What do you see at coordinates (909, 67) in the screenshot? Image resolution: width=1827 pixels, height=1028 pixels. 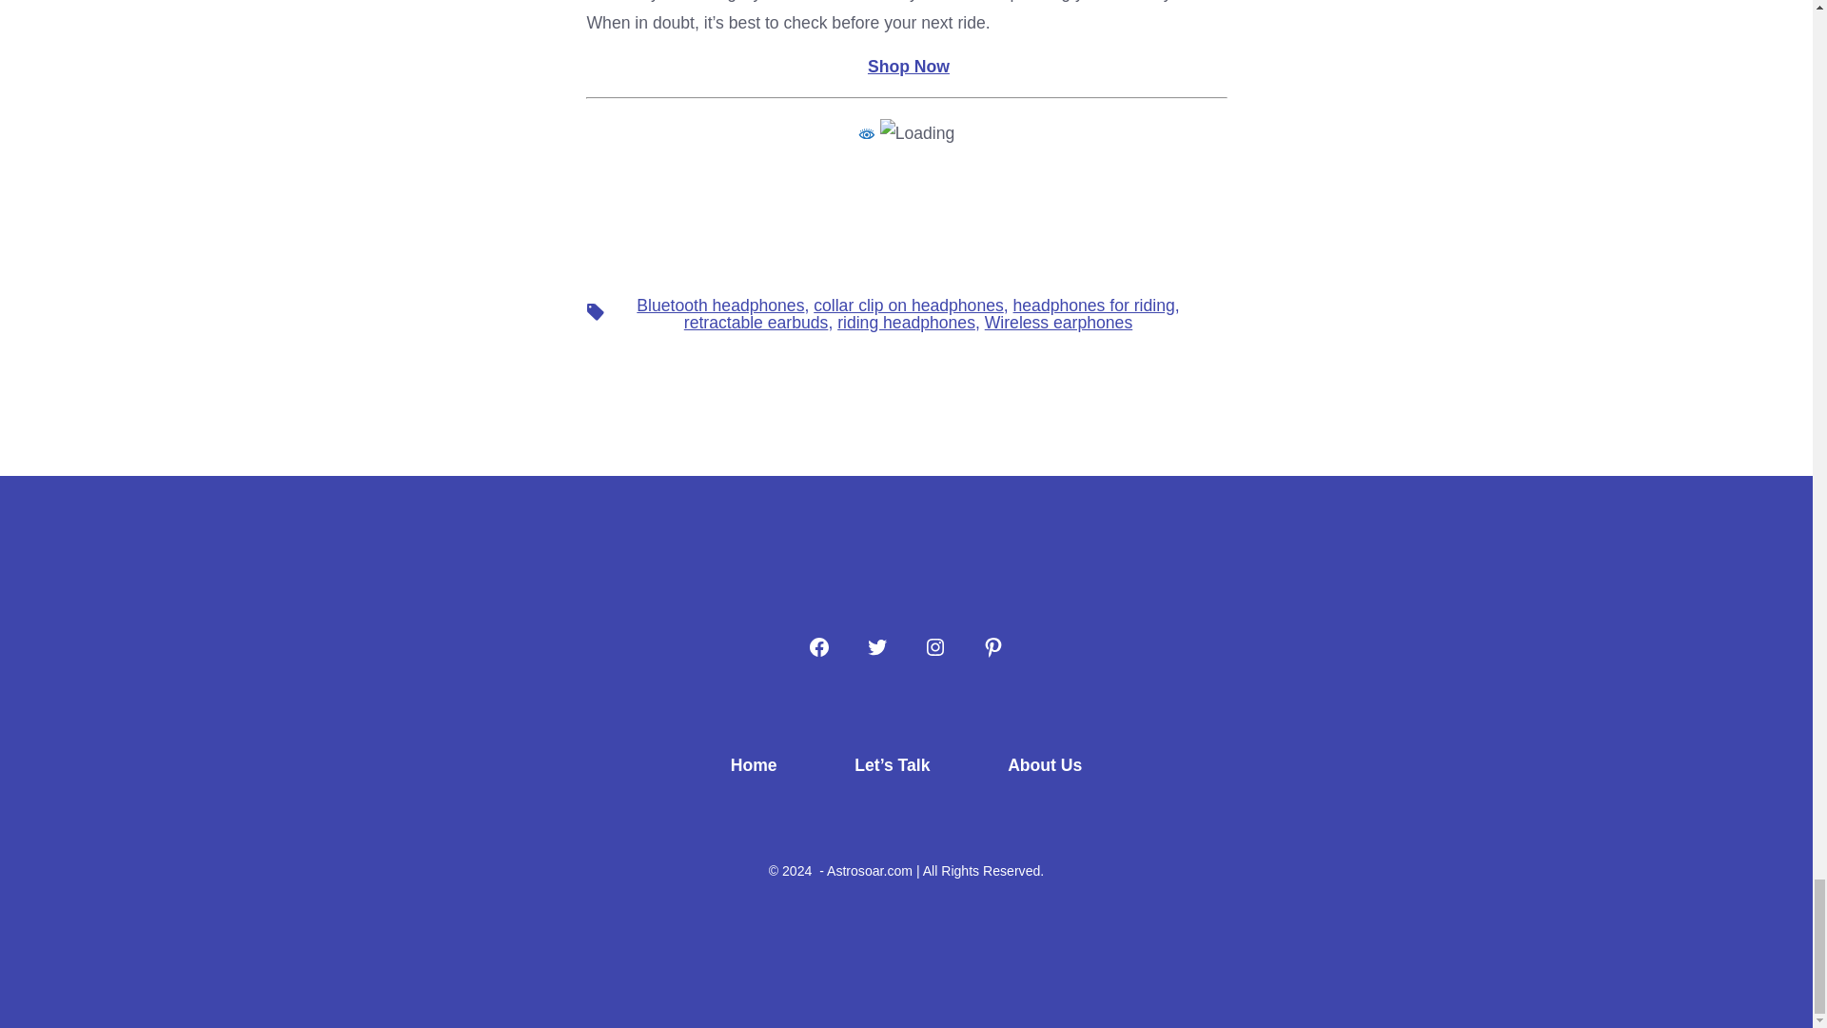 I see `Shop Now` at bounding box center [909, 67].